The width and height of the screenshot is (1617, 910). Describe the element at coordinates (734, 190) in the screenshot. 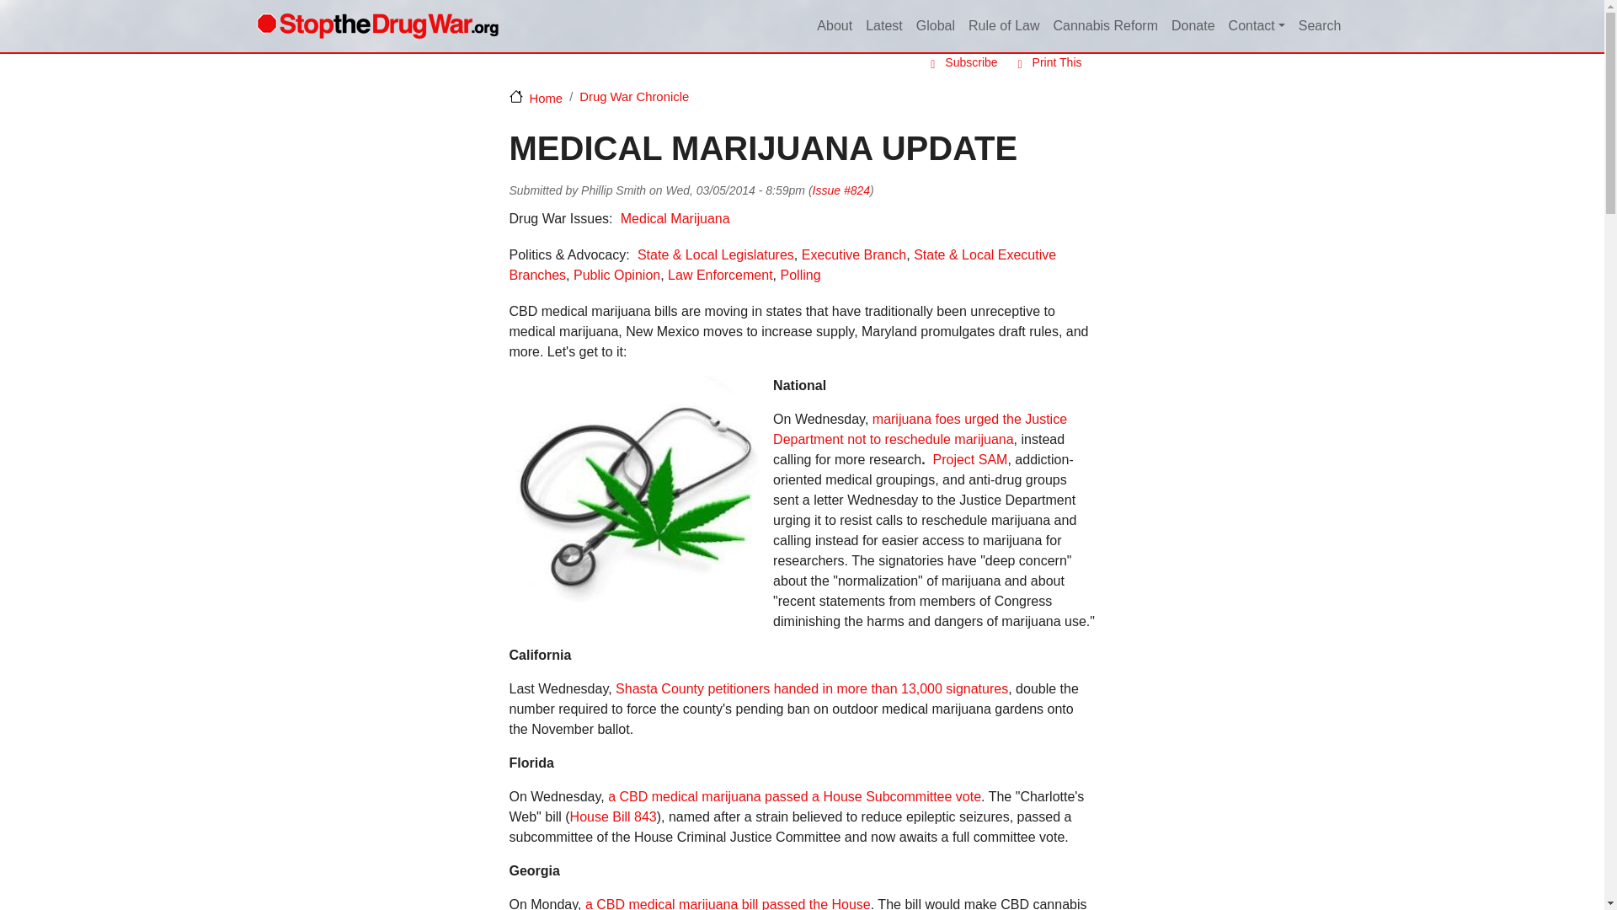

I see `Wednesday, March 5, 2014 - 8:59pm` at that location.